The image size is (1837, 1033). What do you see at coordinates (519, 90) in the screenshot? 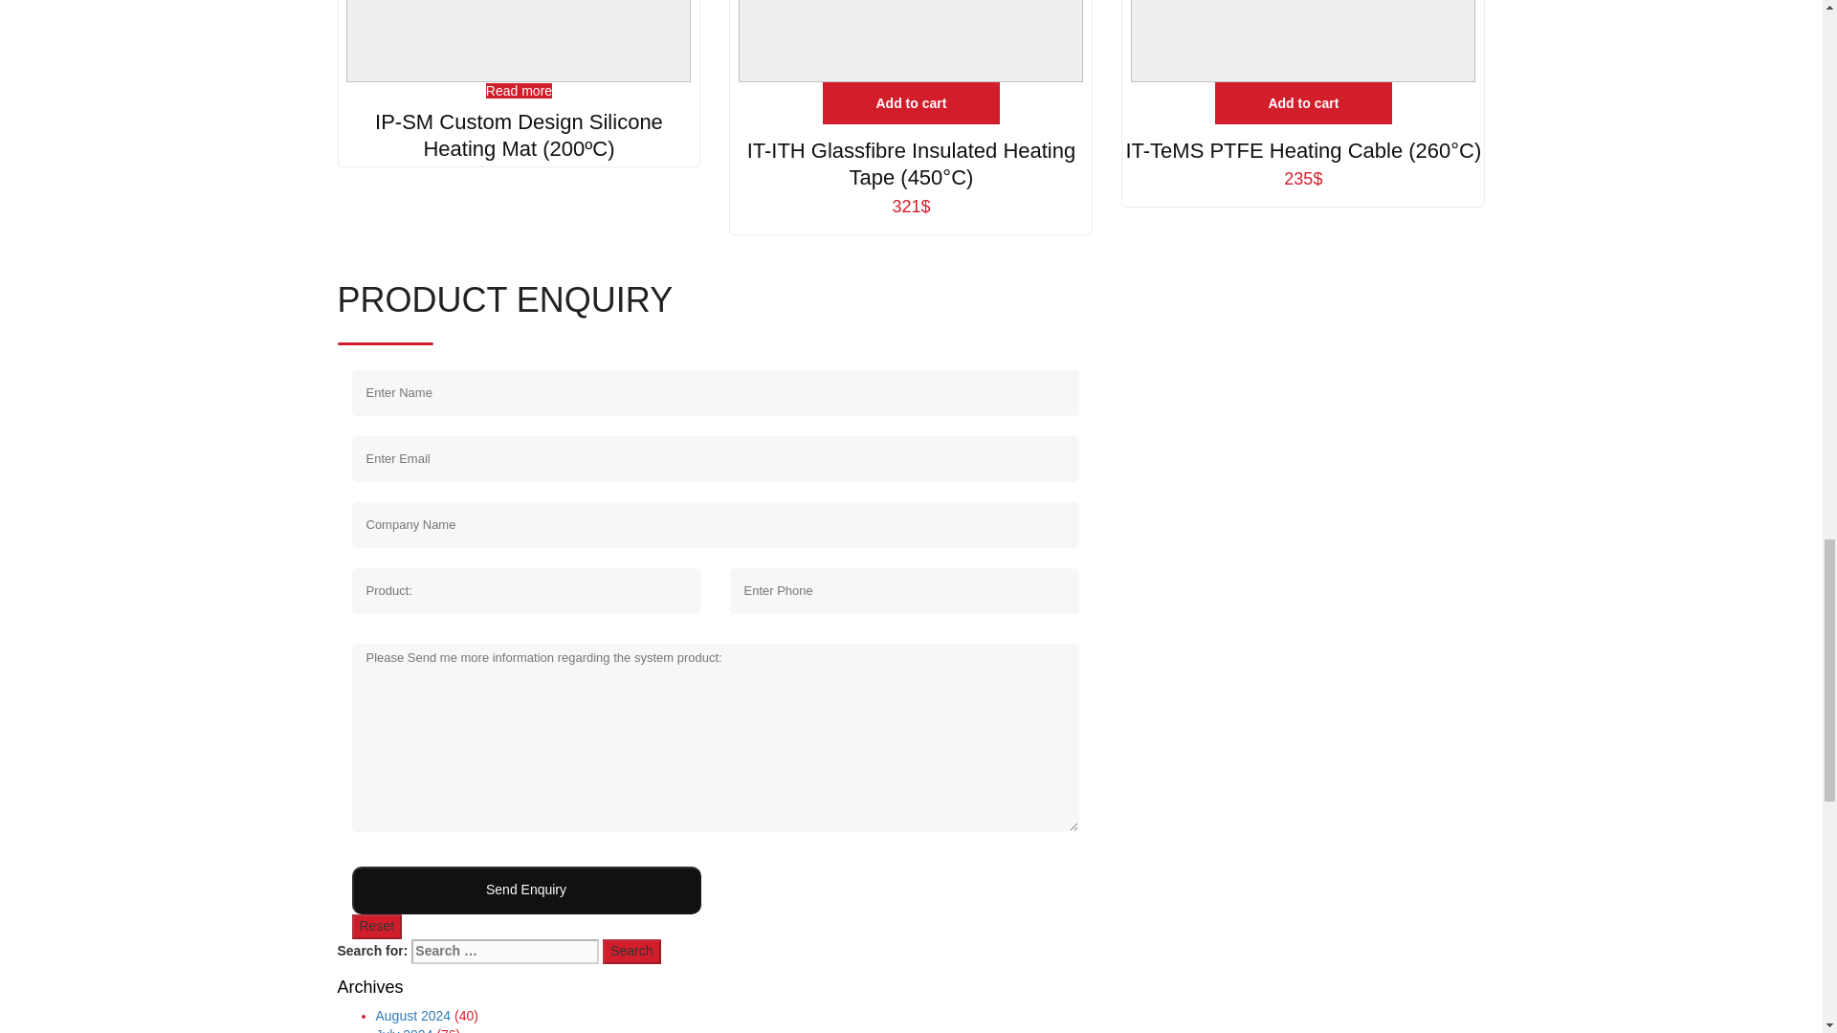
I see `Read more` at bounding box center [519, 90].